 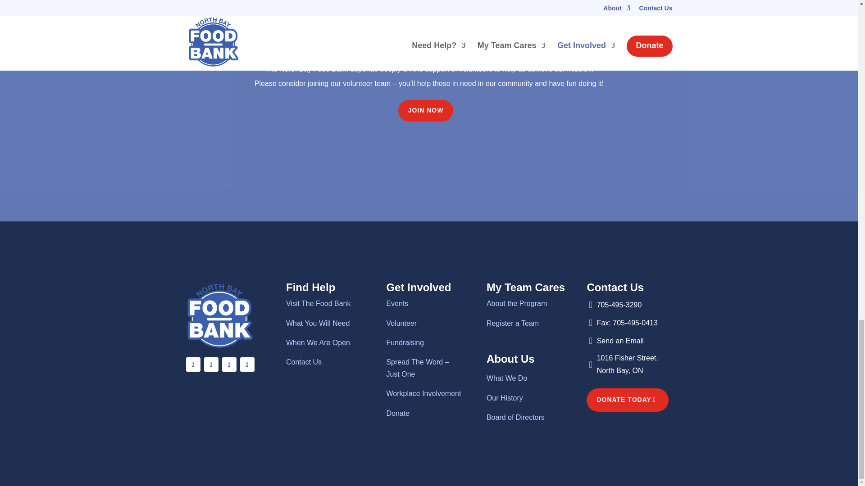 I want to click on What You Will Need, so click(x=318, y=323).